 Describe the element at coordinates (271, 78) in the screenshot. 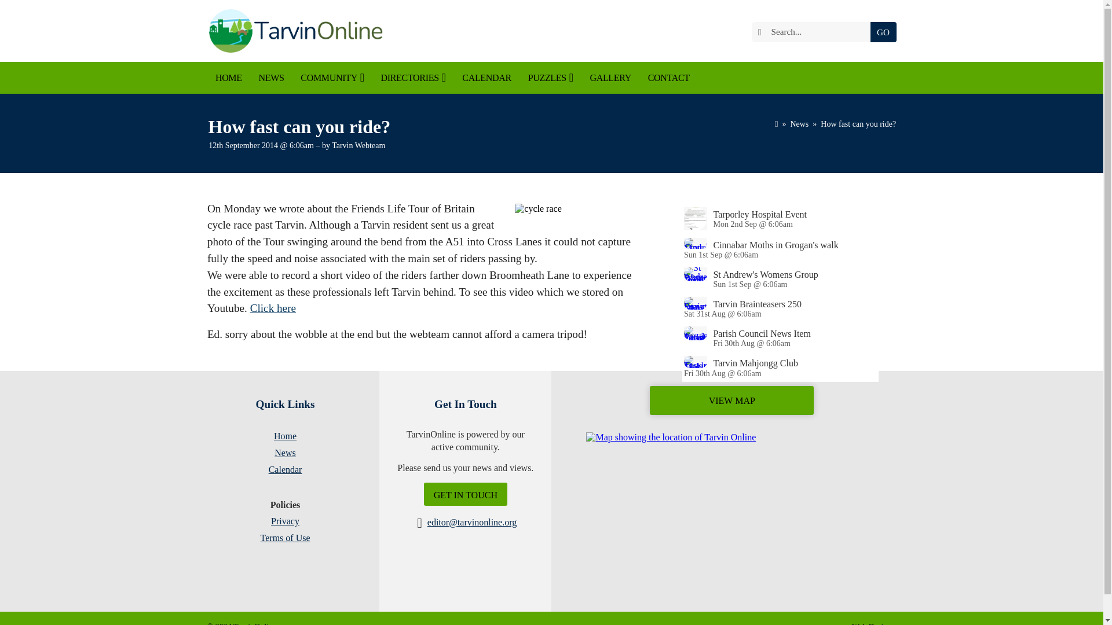

I see `NEWS` at that location.